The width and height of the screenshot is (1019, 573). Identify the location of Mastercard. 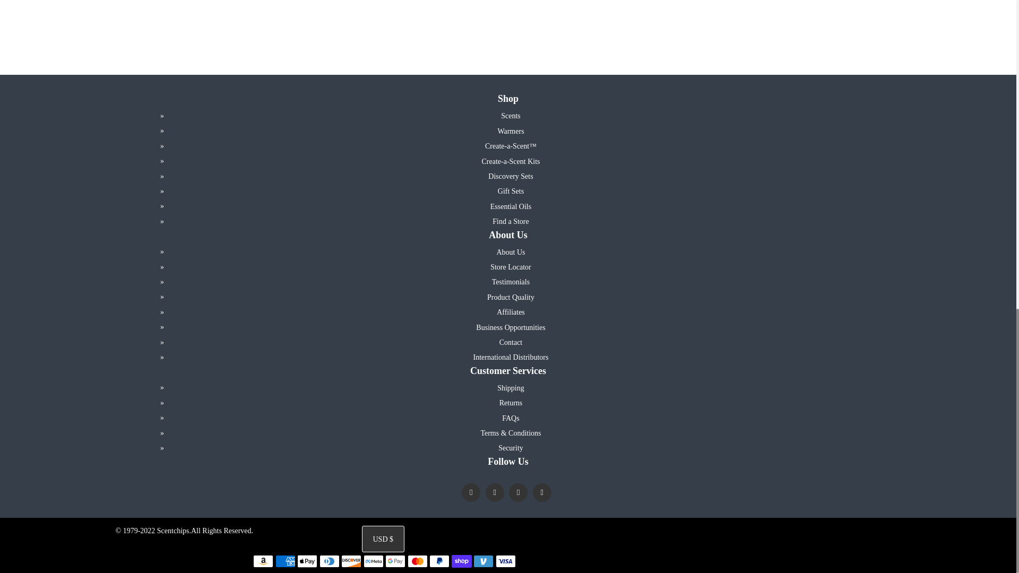
(418, 561).